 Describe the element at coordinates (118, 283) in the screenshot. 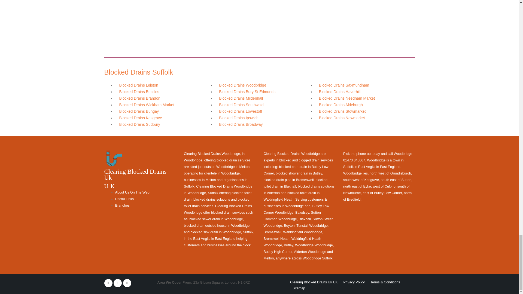

I see `Twitter` at that location.